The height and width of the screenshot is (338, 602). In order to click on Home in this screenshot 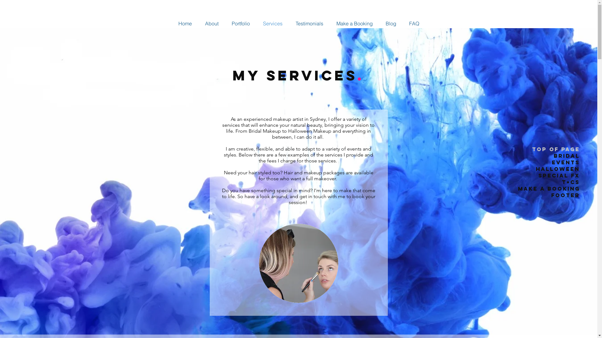, I will do `click(185, 23)`.